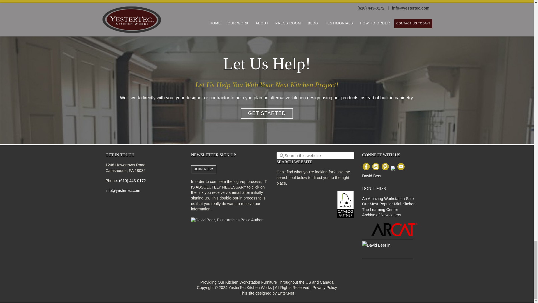 The height and width of the screenshot is (303, 538). Describe the element at coordinates (267, 113) in the screenshot. I see `GET STARTED` at that location.